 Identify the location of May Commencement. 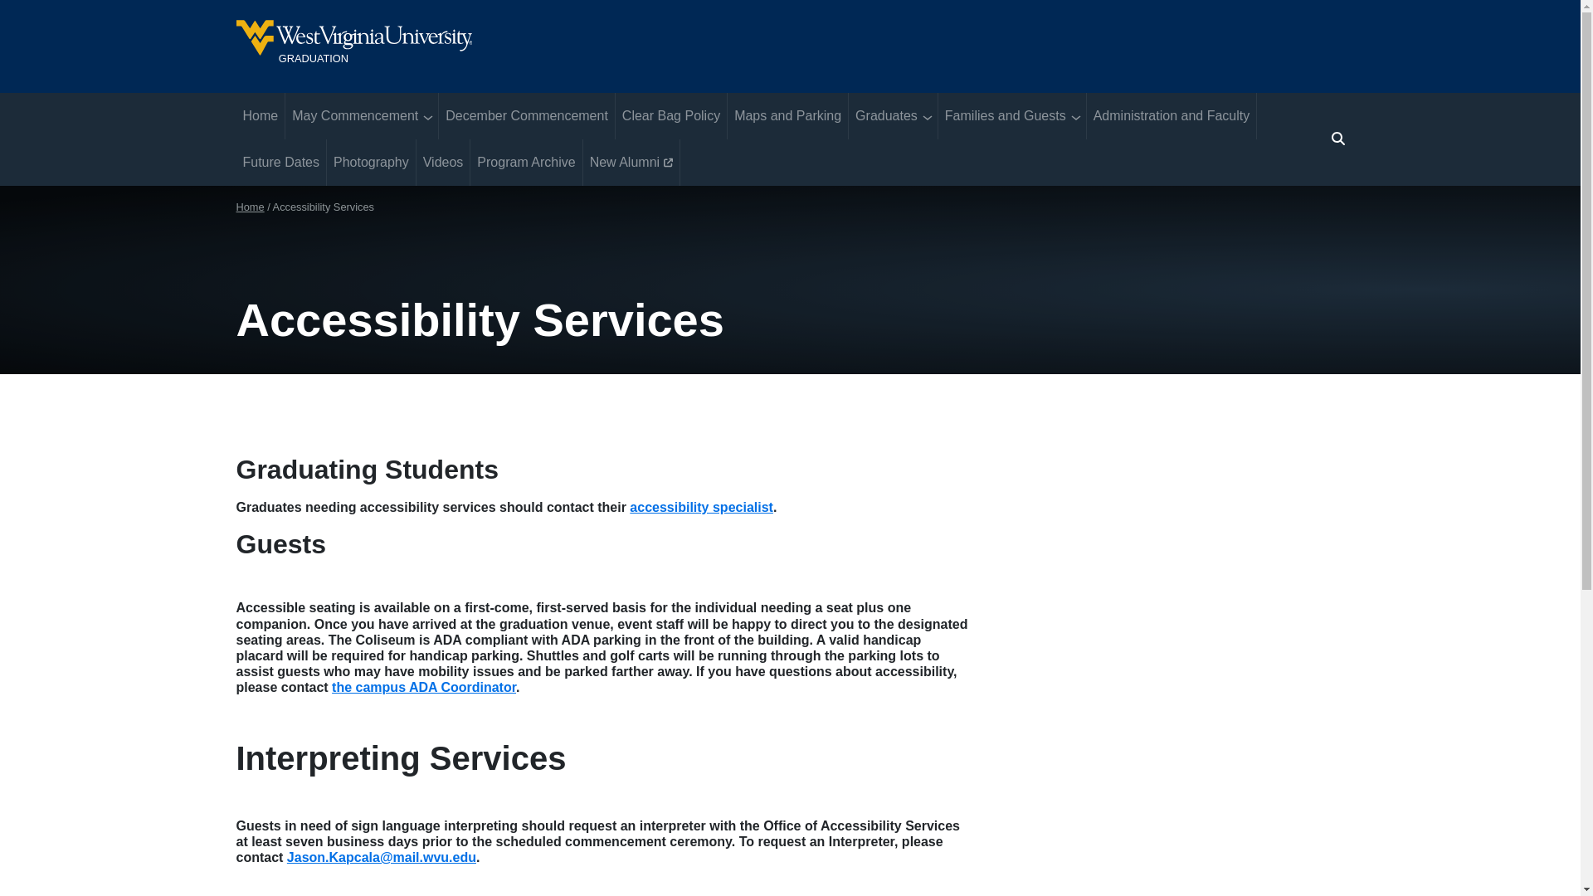
(351, 116).